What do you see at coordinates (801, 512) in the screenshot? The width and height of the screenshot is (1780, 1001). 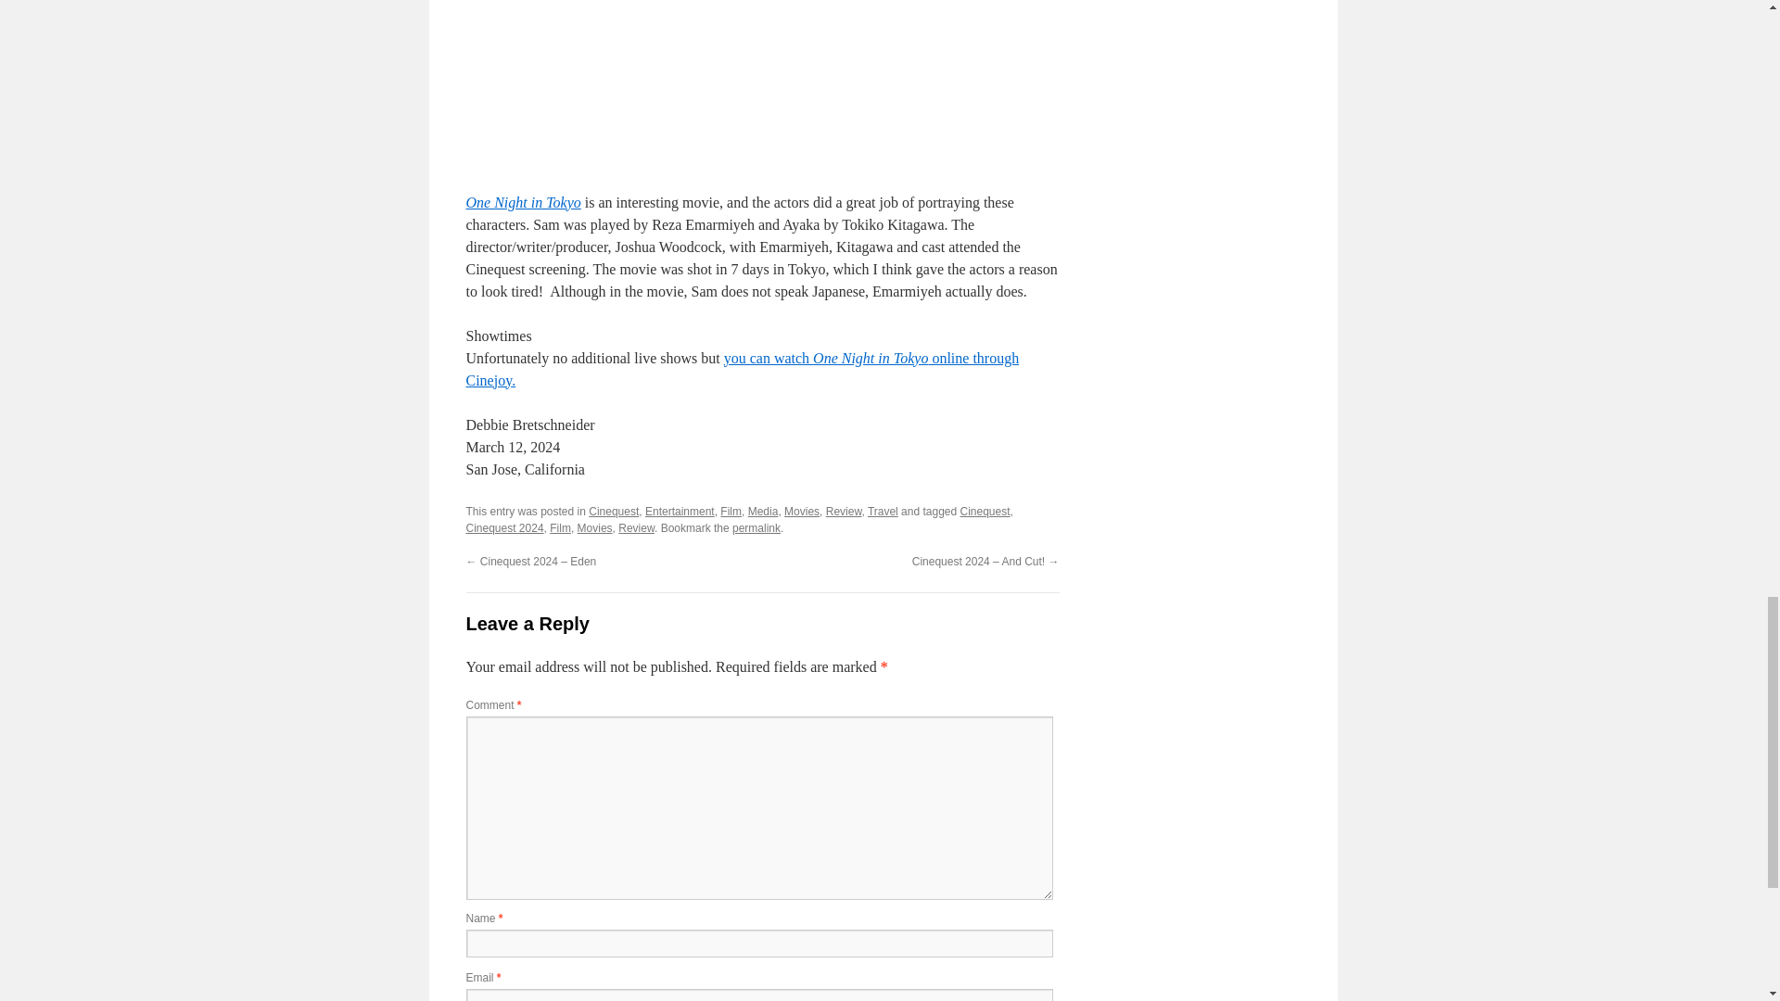 I see `Movies` at bounding box center [801, 512].